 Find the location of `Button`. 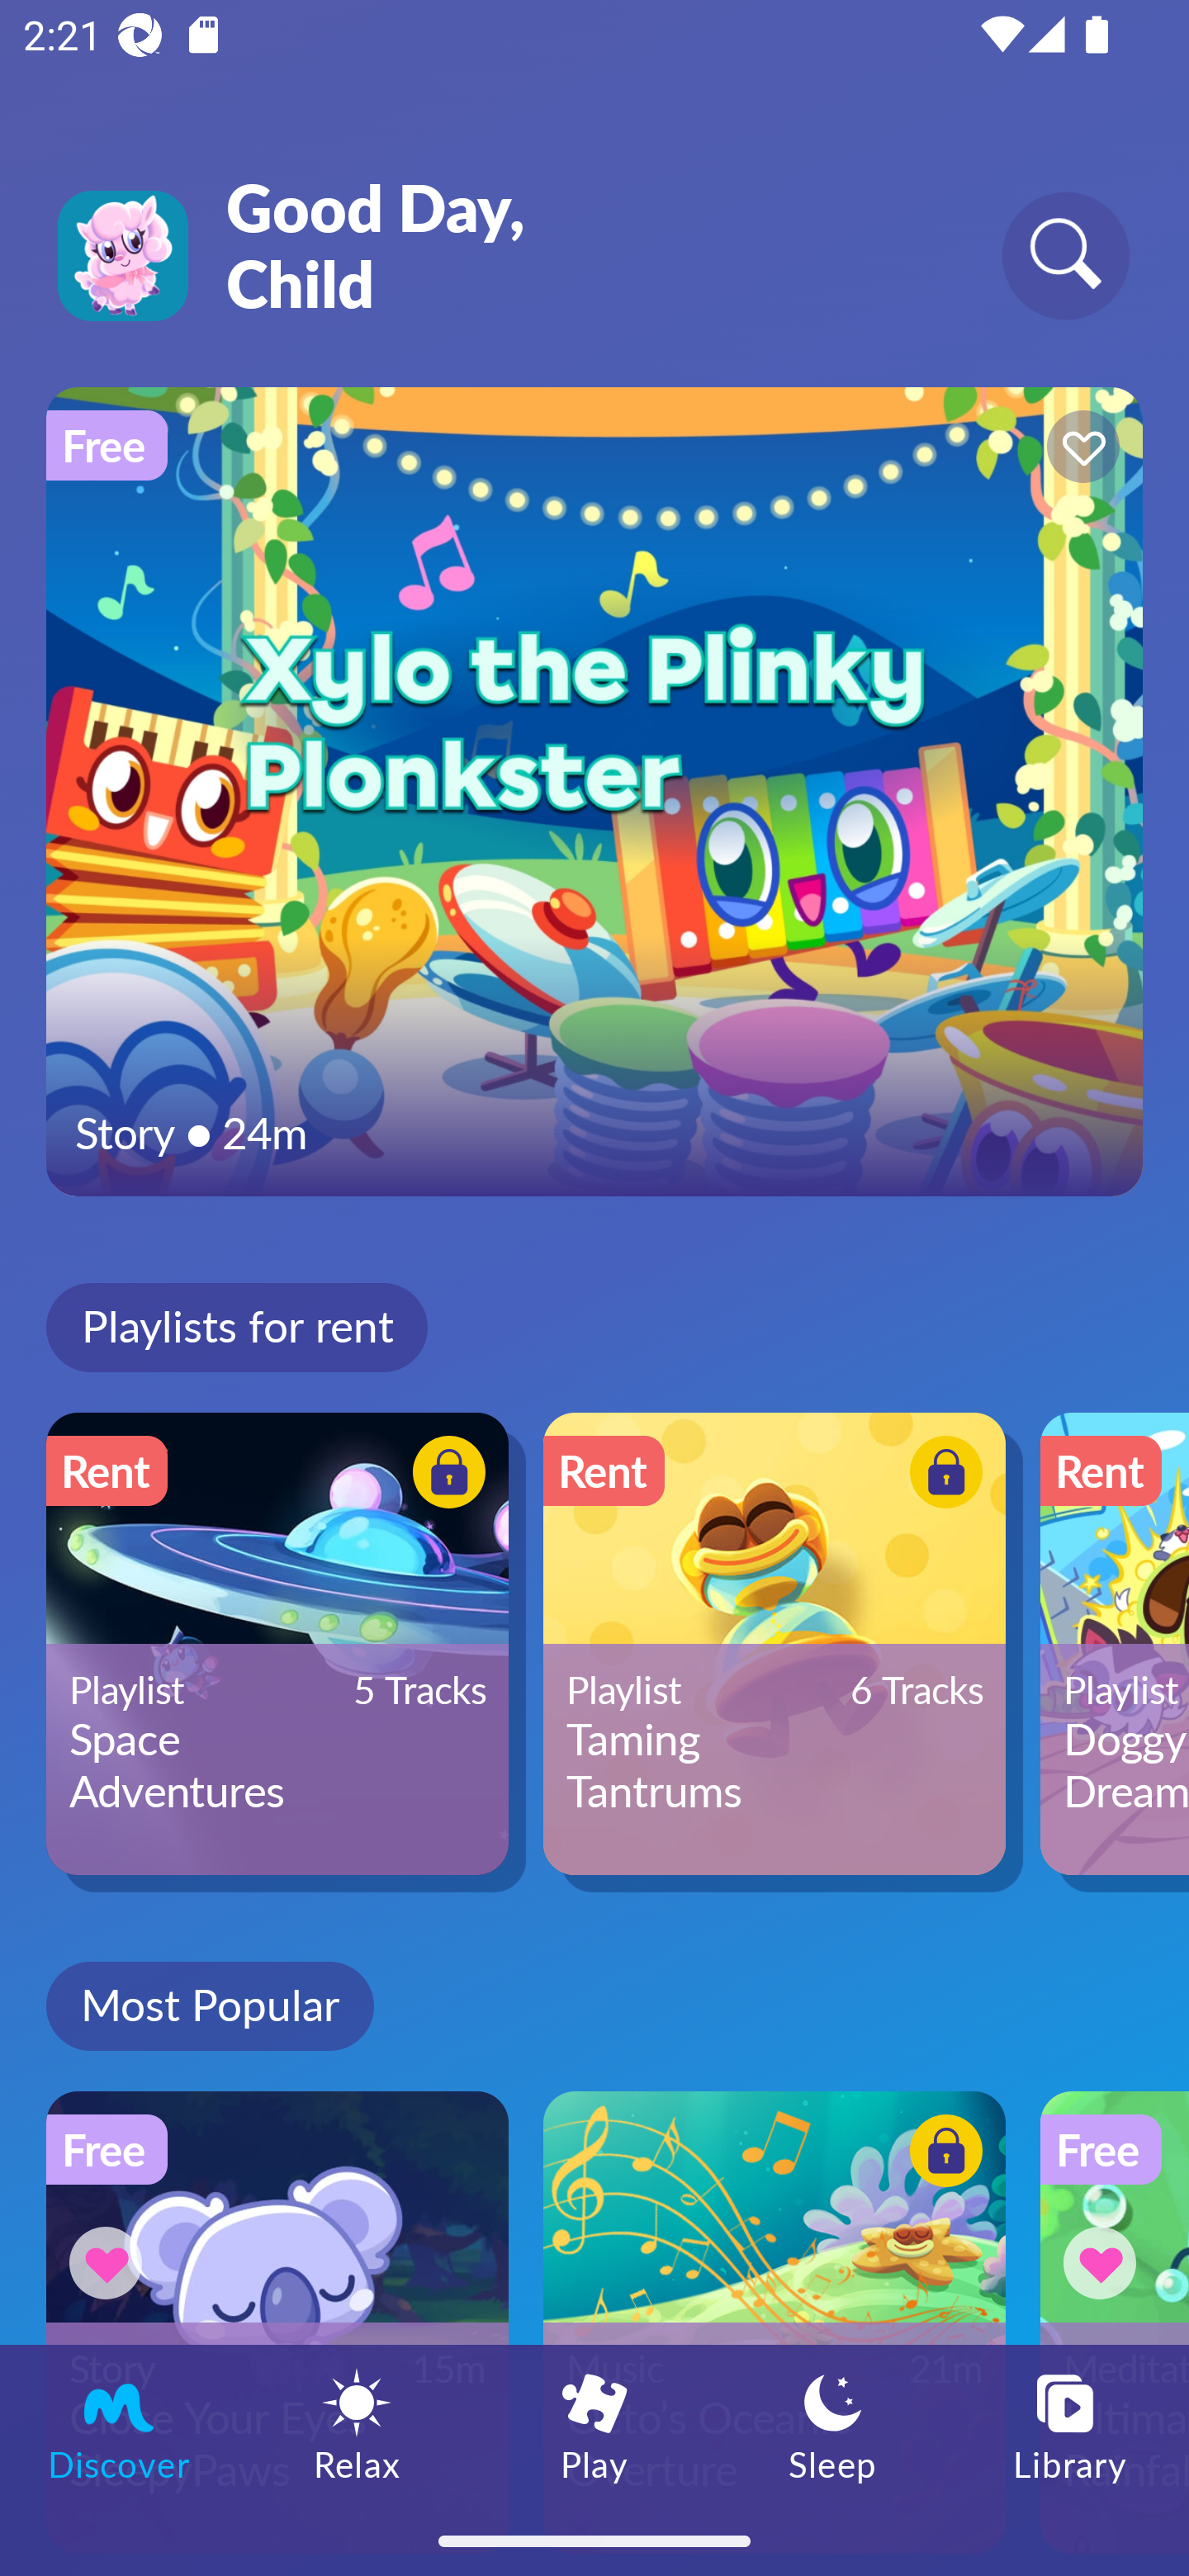

Button is located at coordinates (444, 1475).